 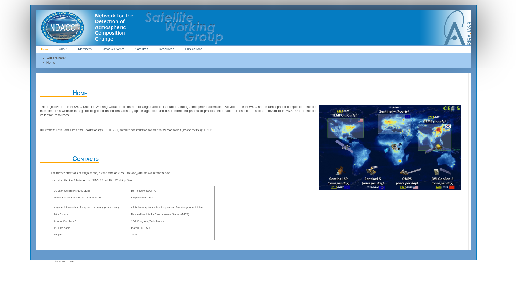 What do you see at coordinates (45, 49) in the screenshot?
I see `Home` at bounding box center [45, 49].